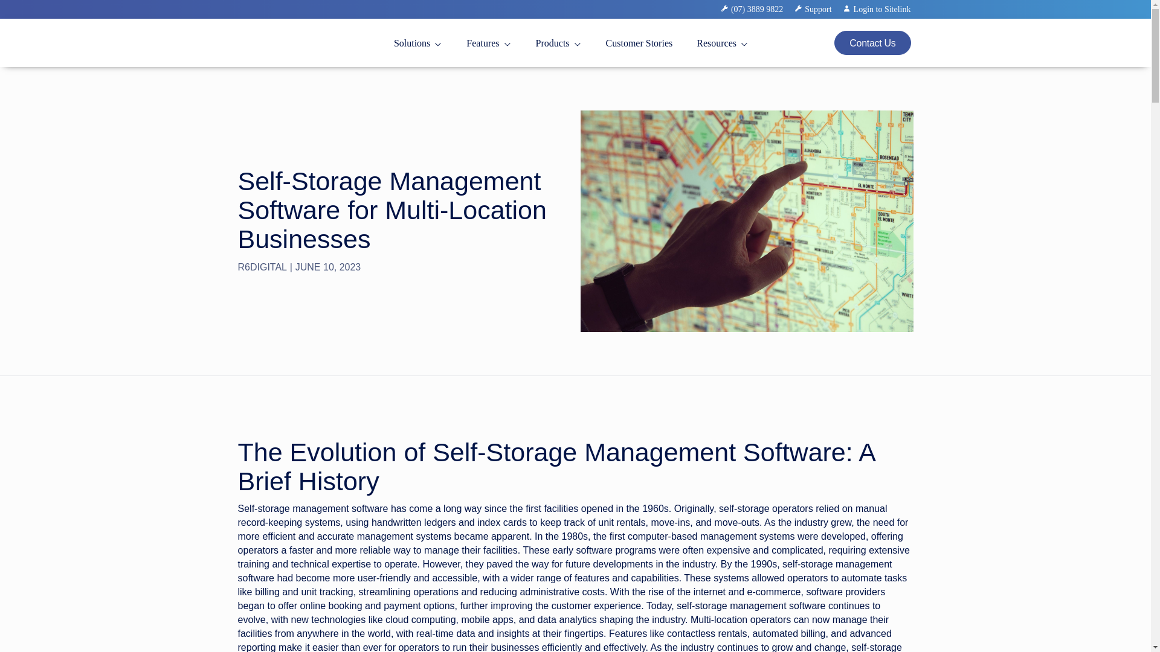 The width and height of the screenshot is (1160, 652). Describe the element at coordinates (488, 43) in the screenshot. I see `Features` at that location.